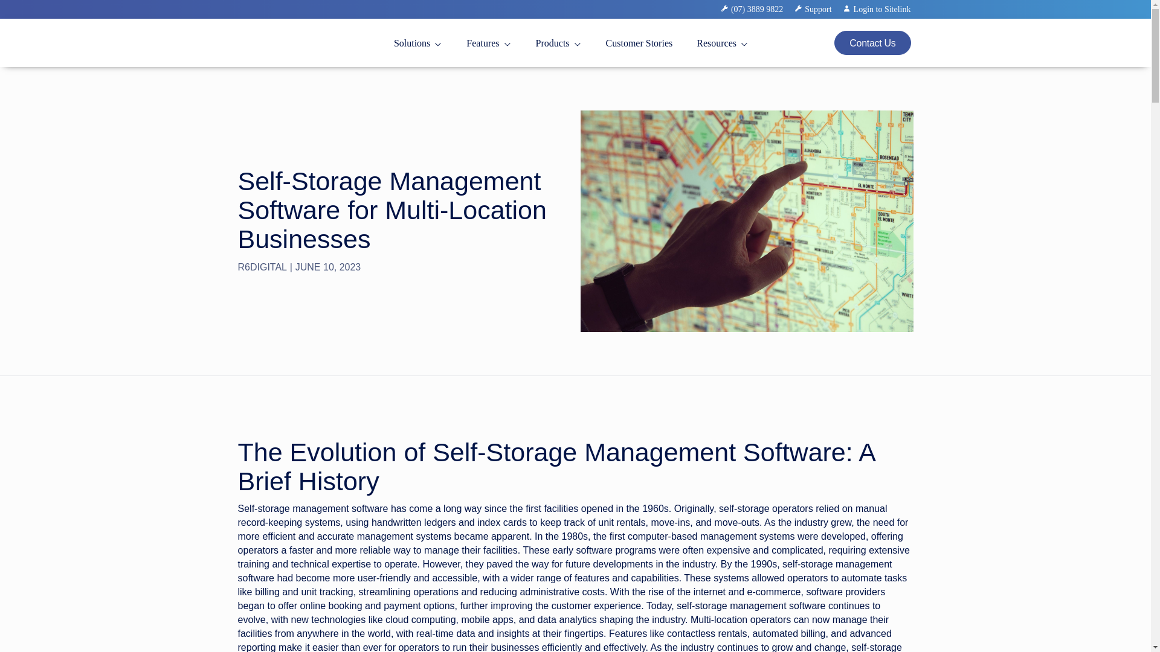 The width and height of the screenshot is (1160, 652). Describe the element at coordinates (488, 43) in the screenshot. I see `Features` at that location.